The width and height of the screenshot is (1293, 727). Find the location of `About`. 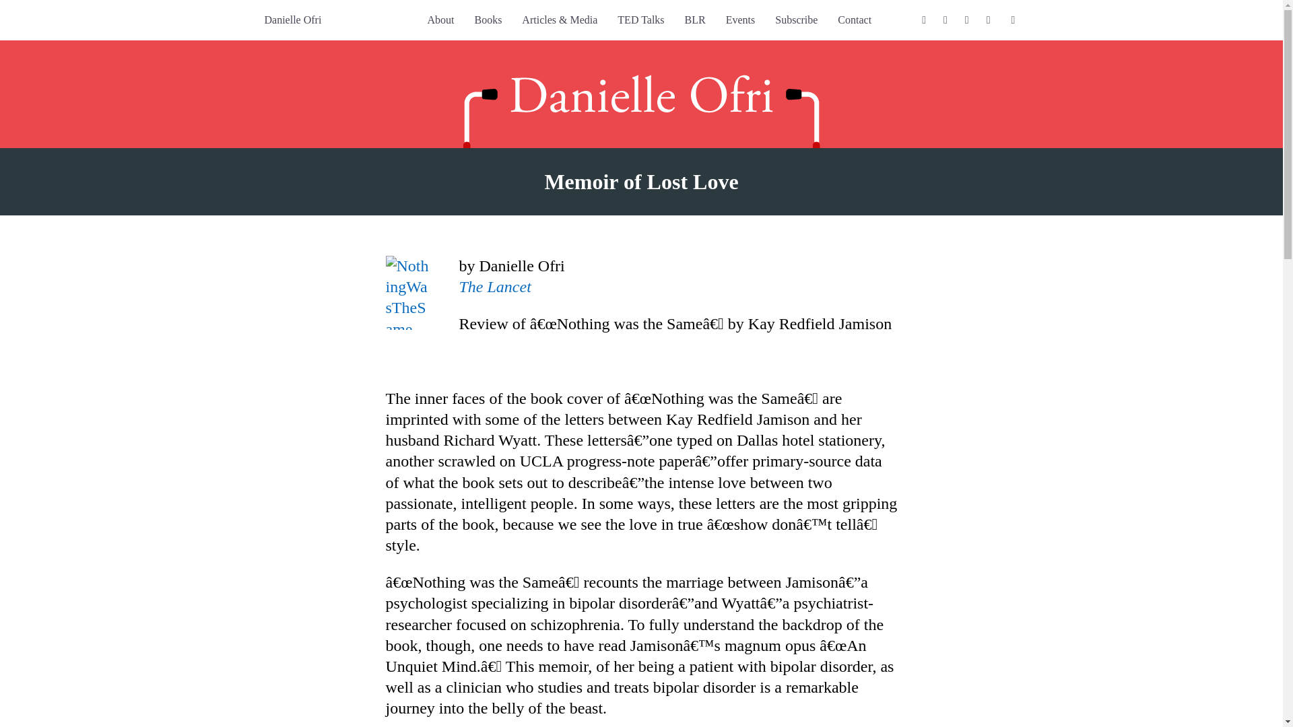

About is located at coordinates (440, 20).